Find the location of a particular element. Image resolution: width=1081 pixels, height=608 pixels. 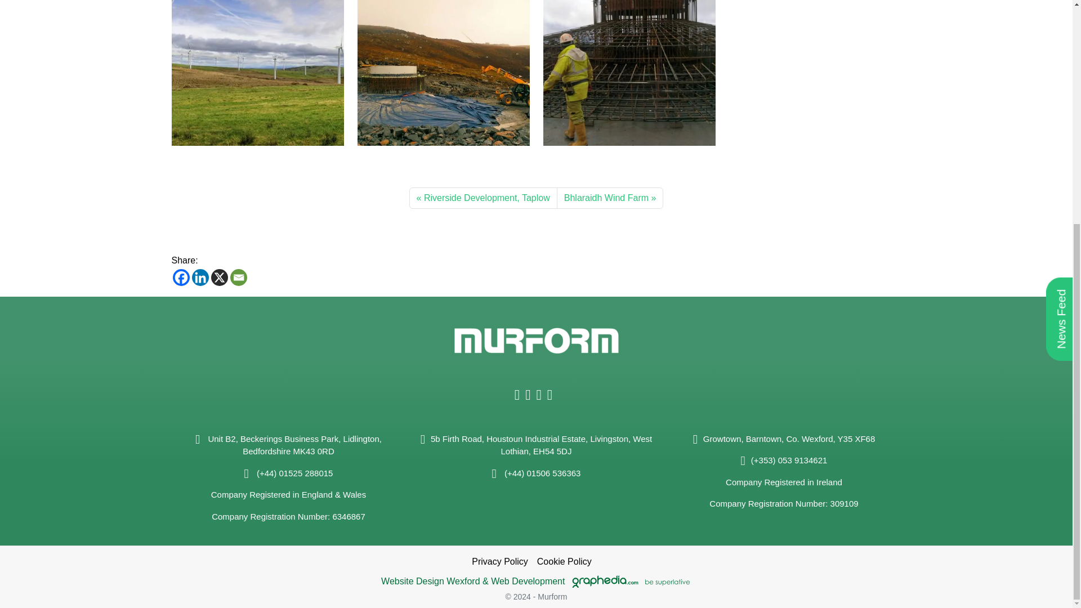

Riverside Development, Taplow is located at coordinates (483, 198).